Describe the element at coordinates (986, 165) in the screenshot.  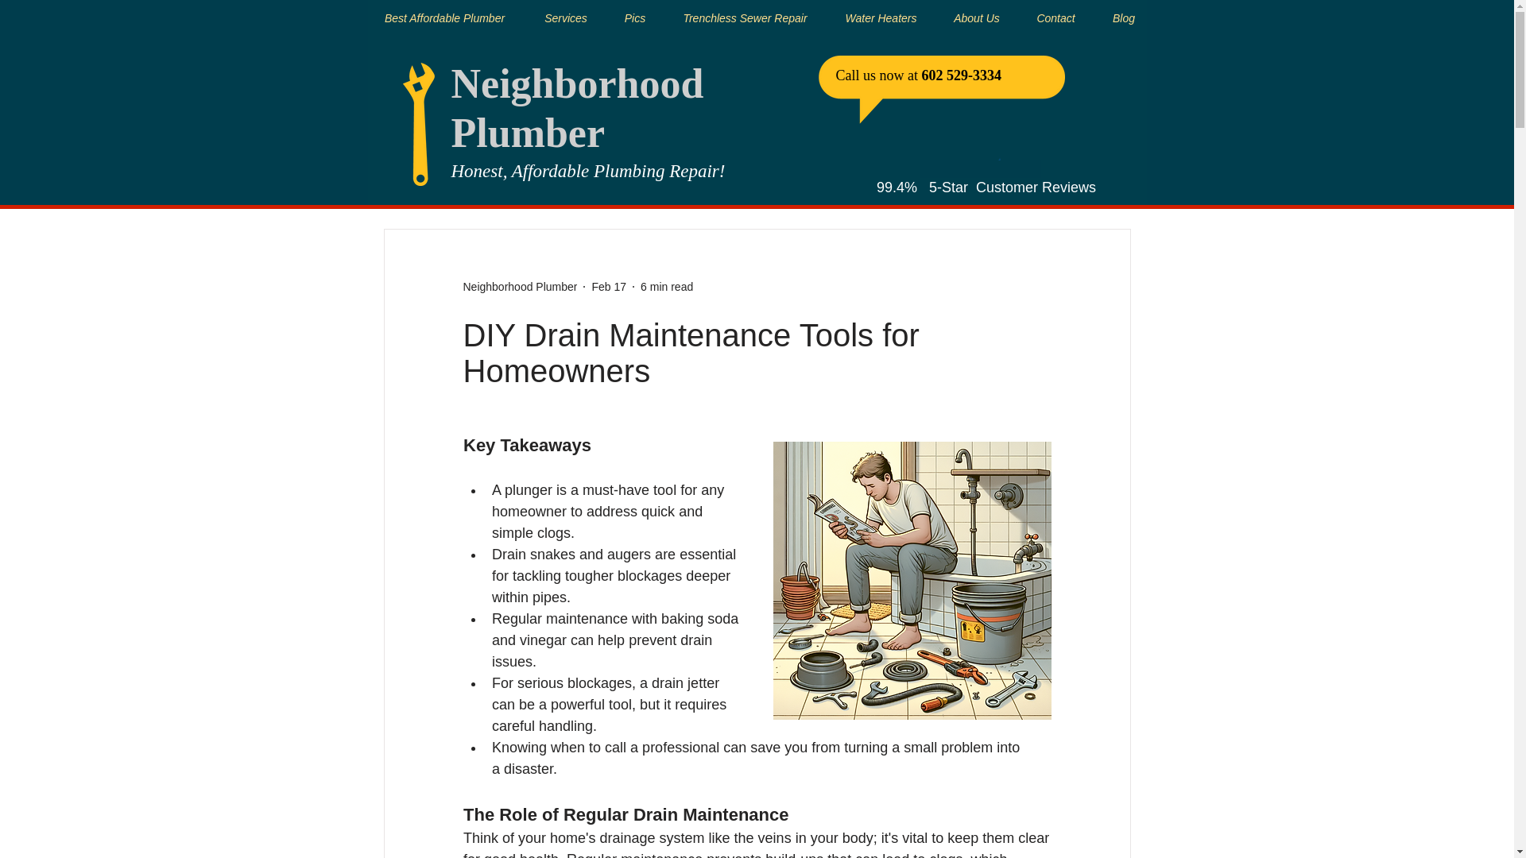
I see `Embedded Content` at that location.